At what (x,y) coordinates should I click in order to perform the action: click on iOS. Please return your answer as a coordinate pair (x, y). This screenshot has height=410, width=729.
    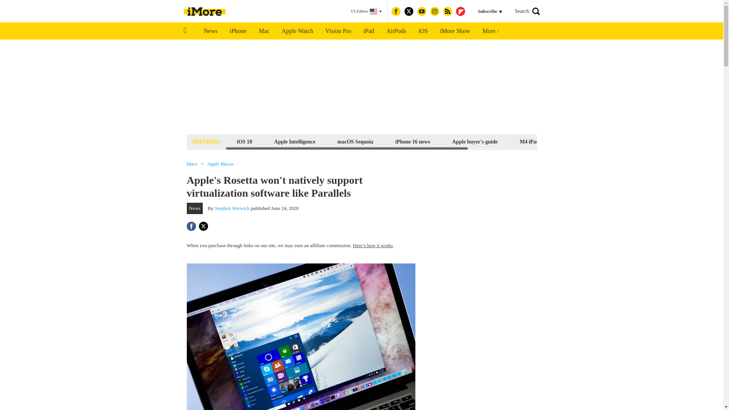
    Looking at the image, I should click on (423, 31).